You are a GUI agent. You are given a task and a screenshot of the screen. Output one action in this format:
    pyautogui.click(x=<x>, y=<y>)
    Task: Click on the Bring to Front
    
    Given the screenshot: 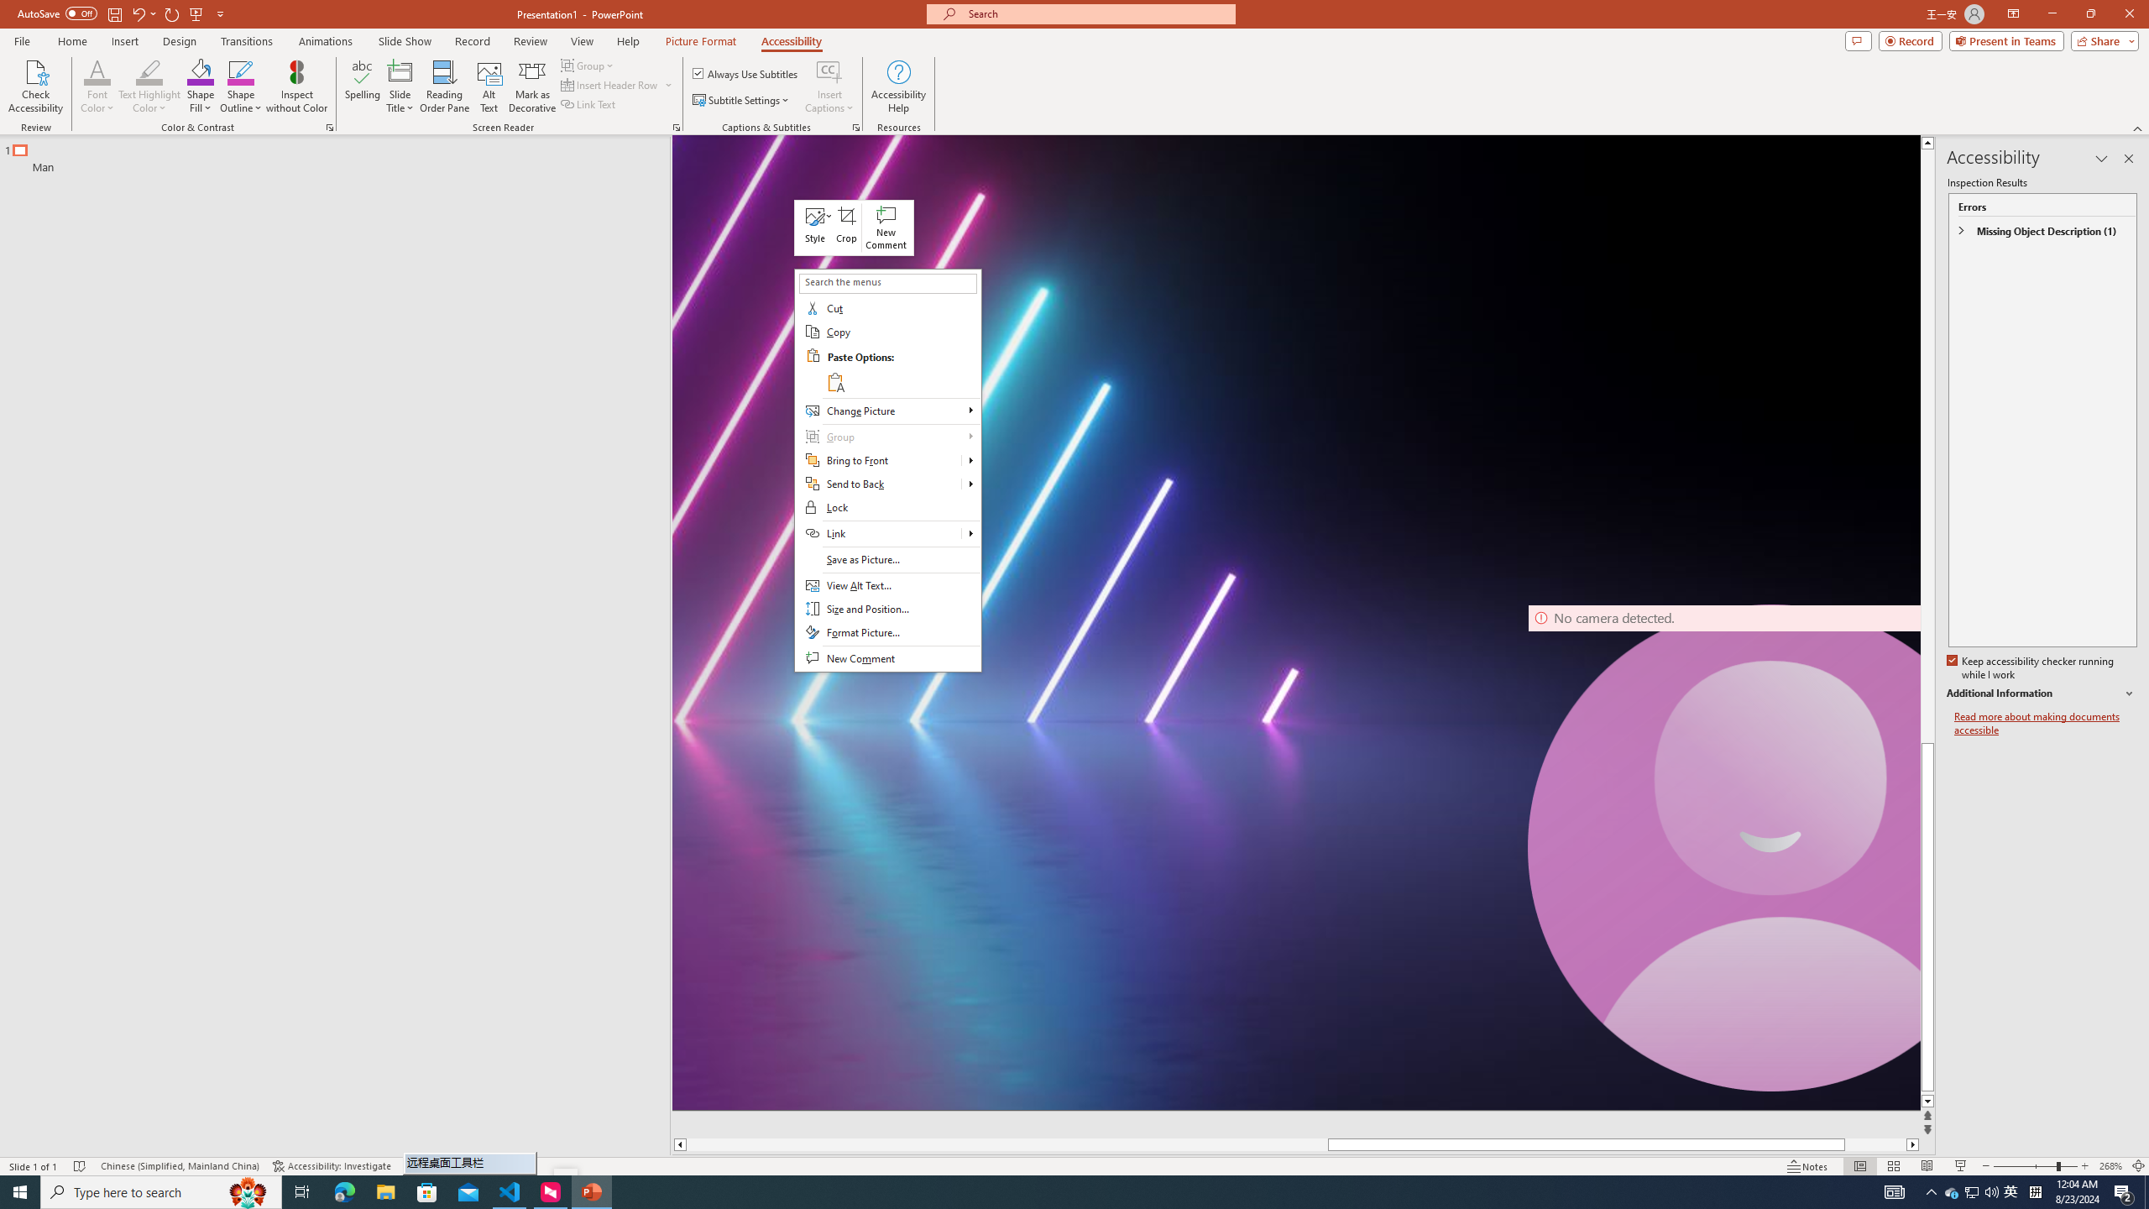 What is the action you would take?
    pyautogui.click(x=887, y=461)
    